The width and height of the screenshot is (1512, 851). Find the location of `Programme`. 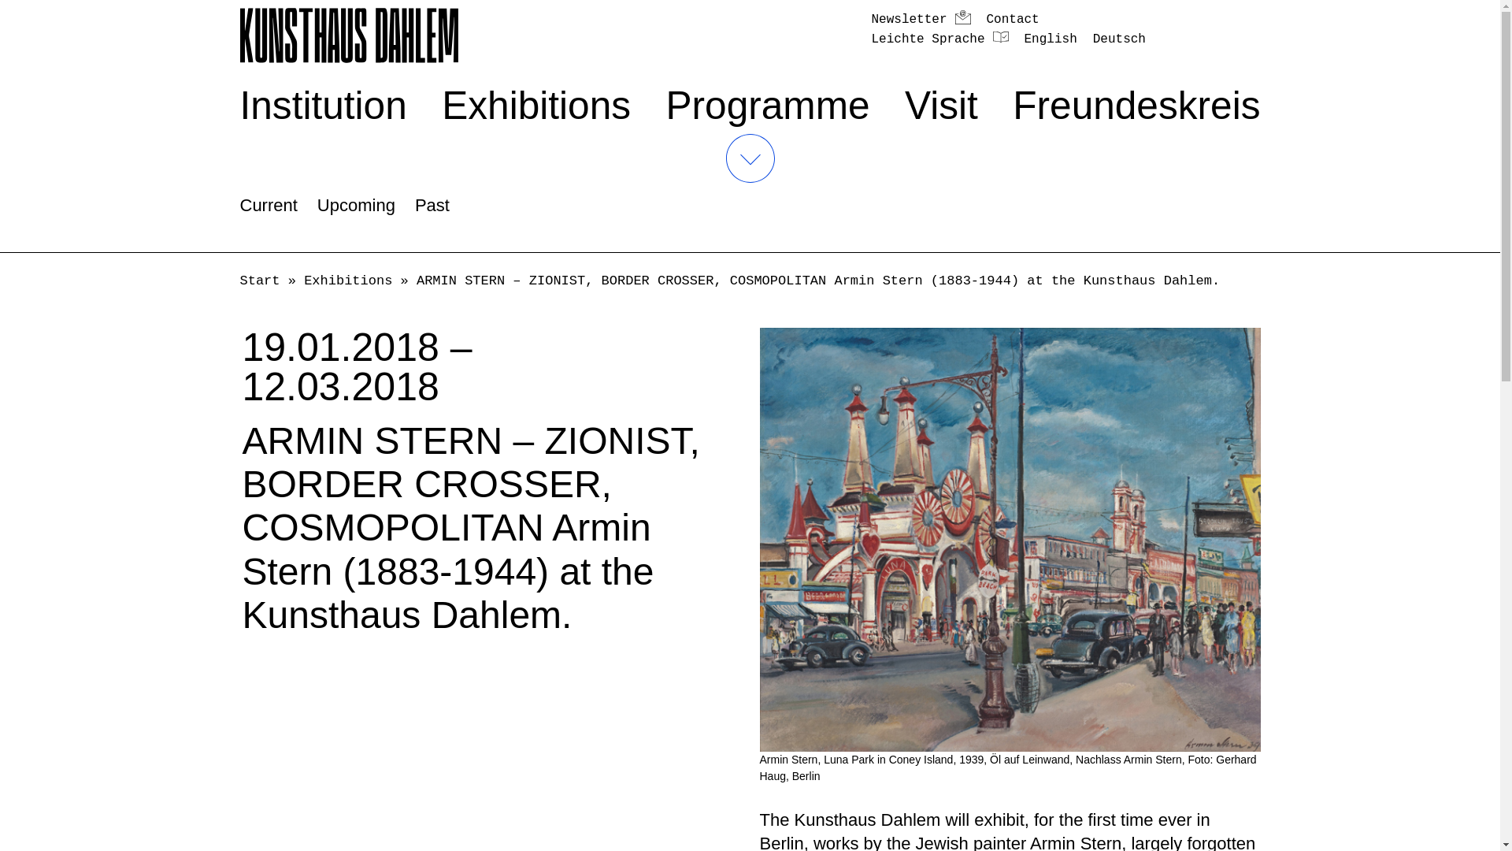

Programme is located at coordinates (769, 106).